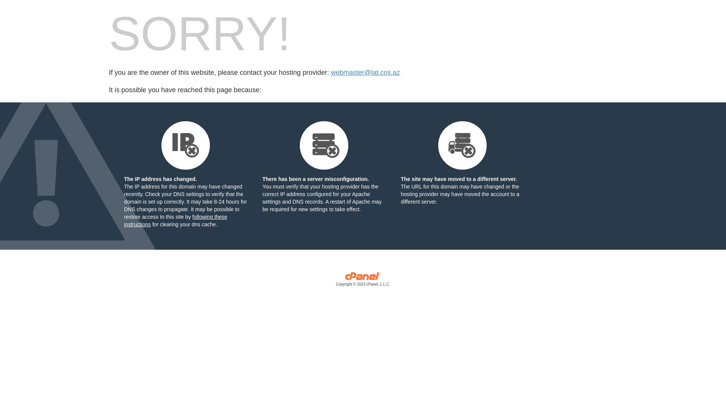  I want to click on following these instructions, so click(175, 221).